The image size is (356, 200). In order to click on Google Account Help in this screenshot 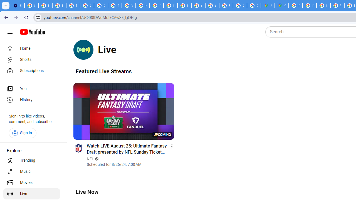, I will do `click(101, 6)`.